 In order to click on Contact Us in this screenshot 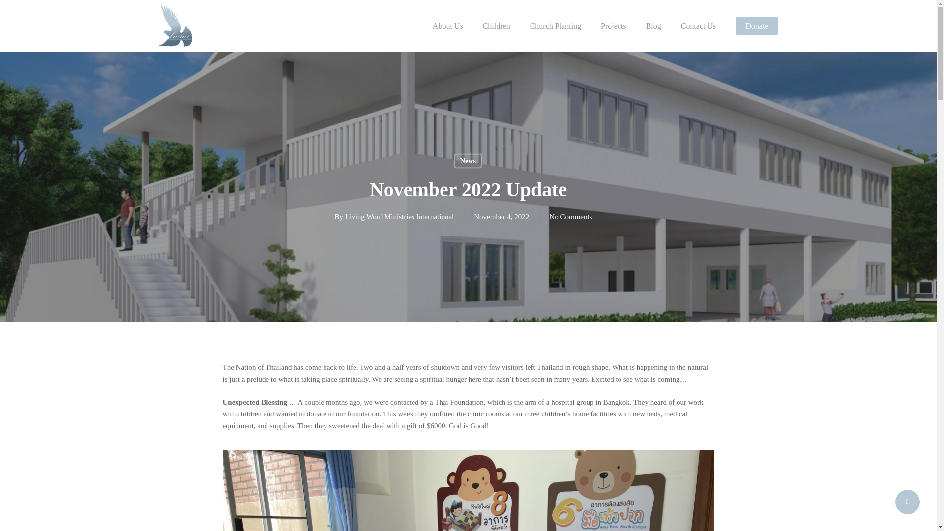, I will do `click(698, 26)`.